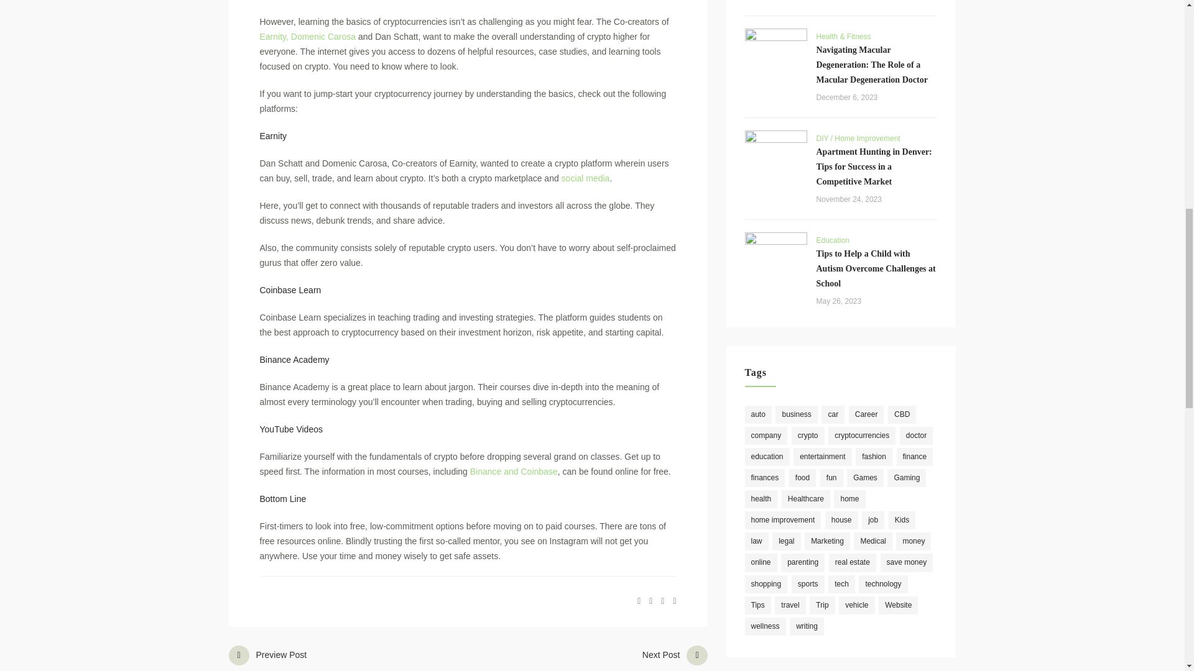  I want to click on Earnity, Domenic Carosa, so click(601, 656).